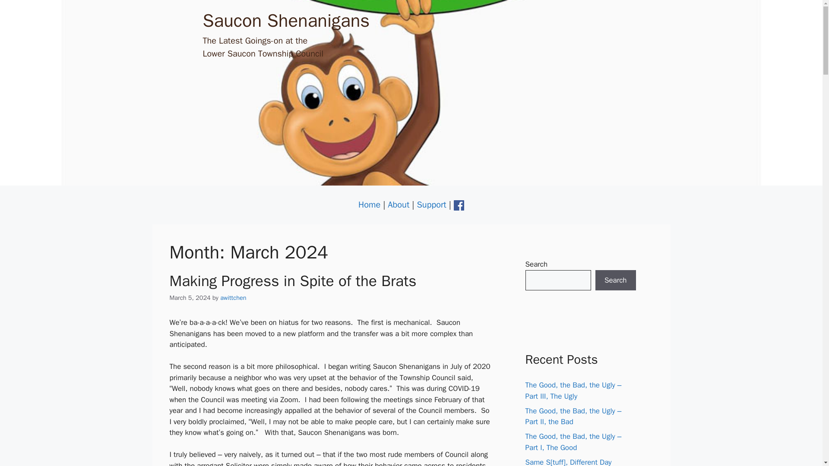 Image resolution: width=829 pixels, height=466 pixels. I want to click on Search, so click(615, 280).